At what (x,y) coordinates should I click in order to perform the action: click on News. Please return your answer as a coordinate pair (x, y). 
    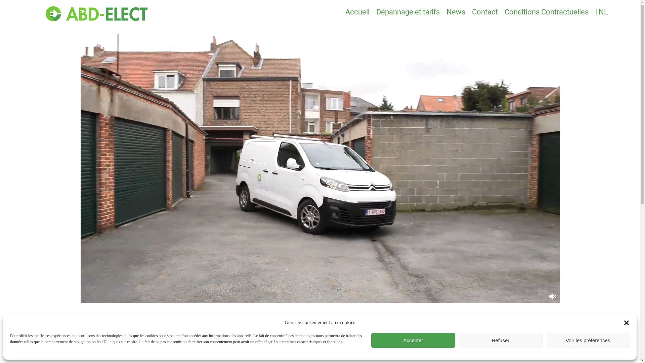
    Looking at the image, I should click on (456, 12).